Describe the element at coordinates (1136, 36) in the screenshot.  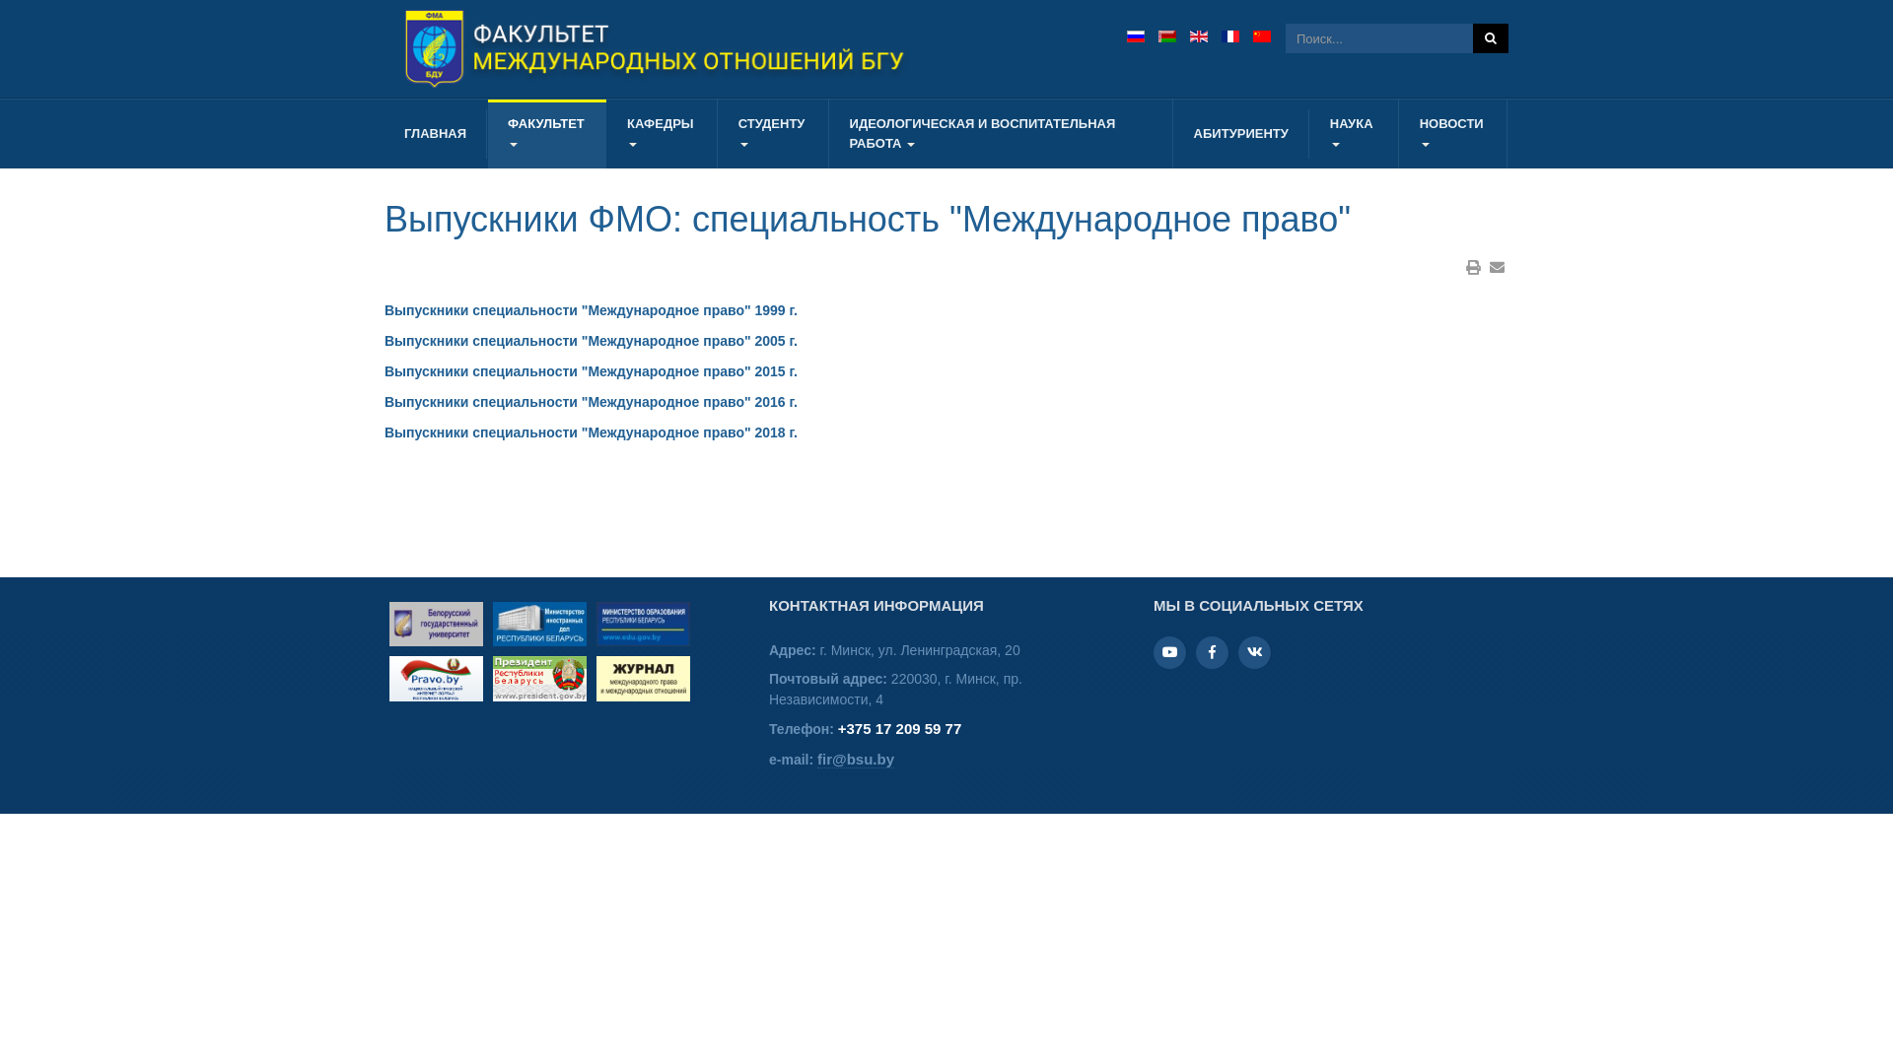
I see `Russian (Russia)` at that location.